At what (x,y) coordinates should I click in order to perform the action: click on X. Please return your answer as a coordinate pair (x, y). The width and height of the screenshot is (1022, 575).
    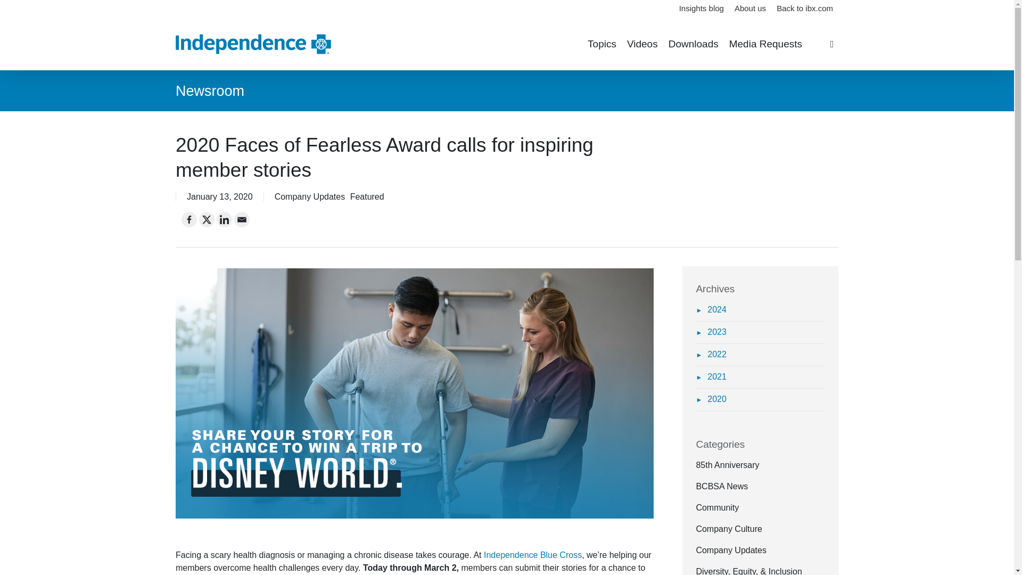
    Looking at the image, I should click on (207, 219).